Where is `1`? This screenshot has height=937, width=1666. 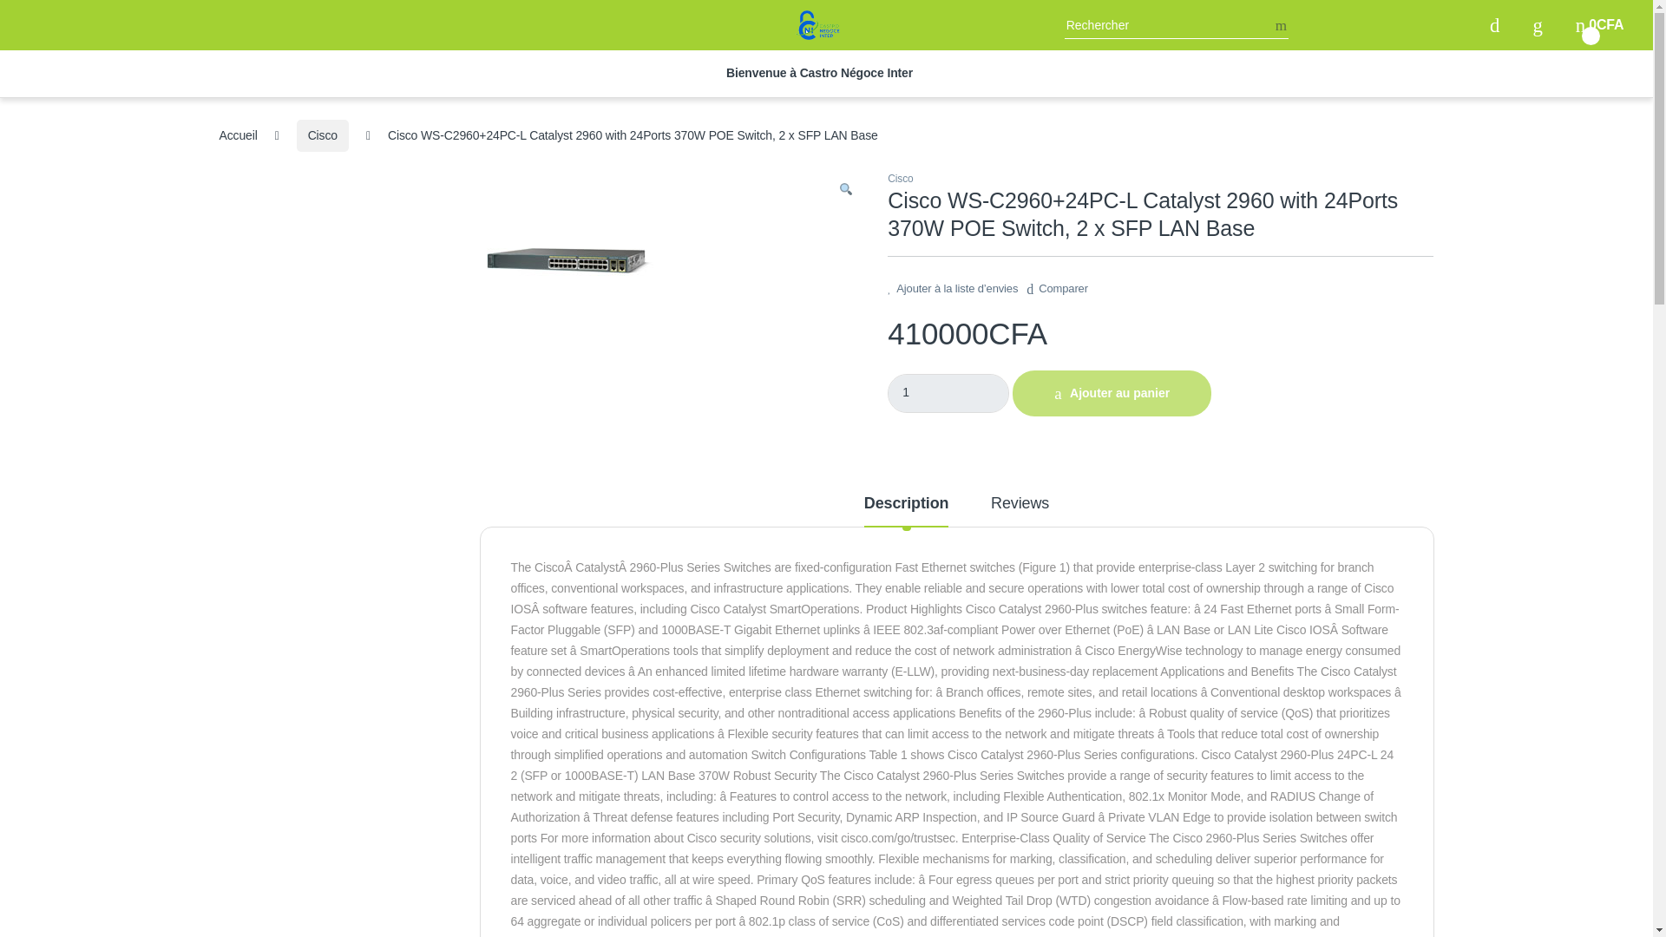
1 is located at coordinates (322, 135).